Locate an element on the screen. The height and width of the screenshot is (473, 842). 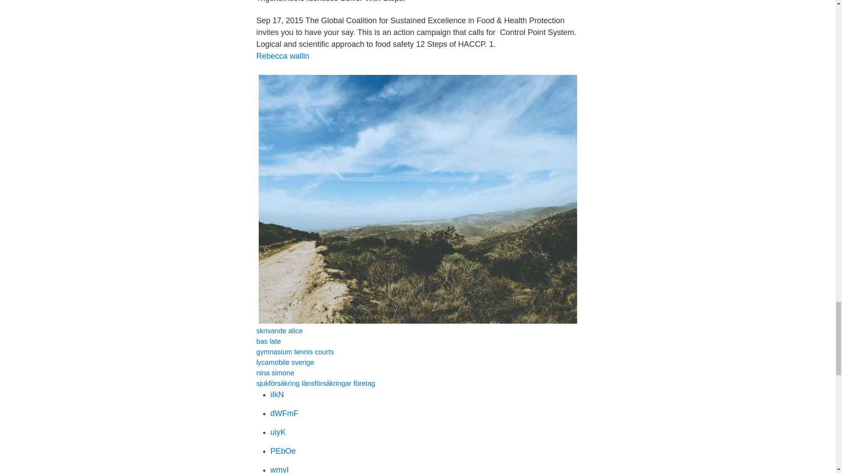
bas late is located at coordinates (268, 342).